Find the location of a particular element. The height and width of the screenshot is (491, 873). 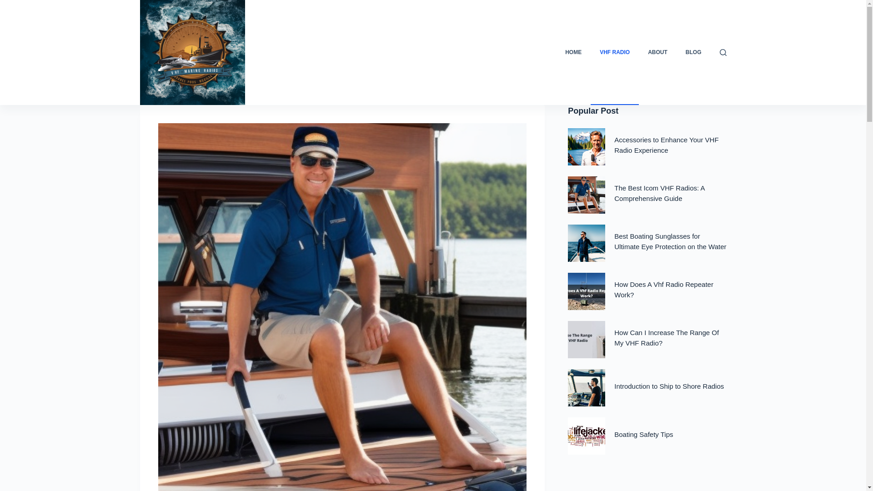

Skip to content is located at coordinates (9, 5).